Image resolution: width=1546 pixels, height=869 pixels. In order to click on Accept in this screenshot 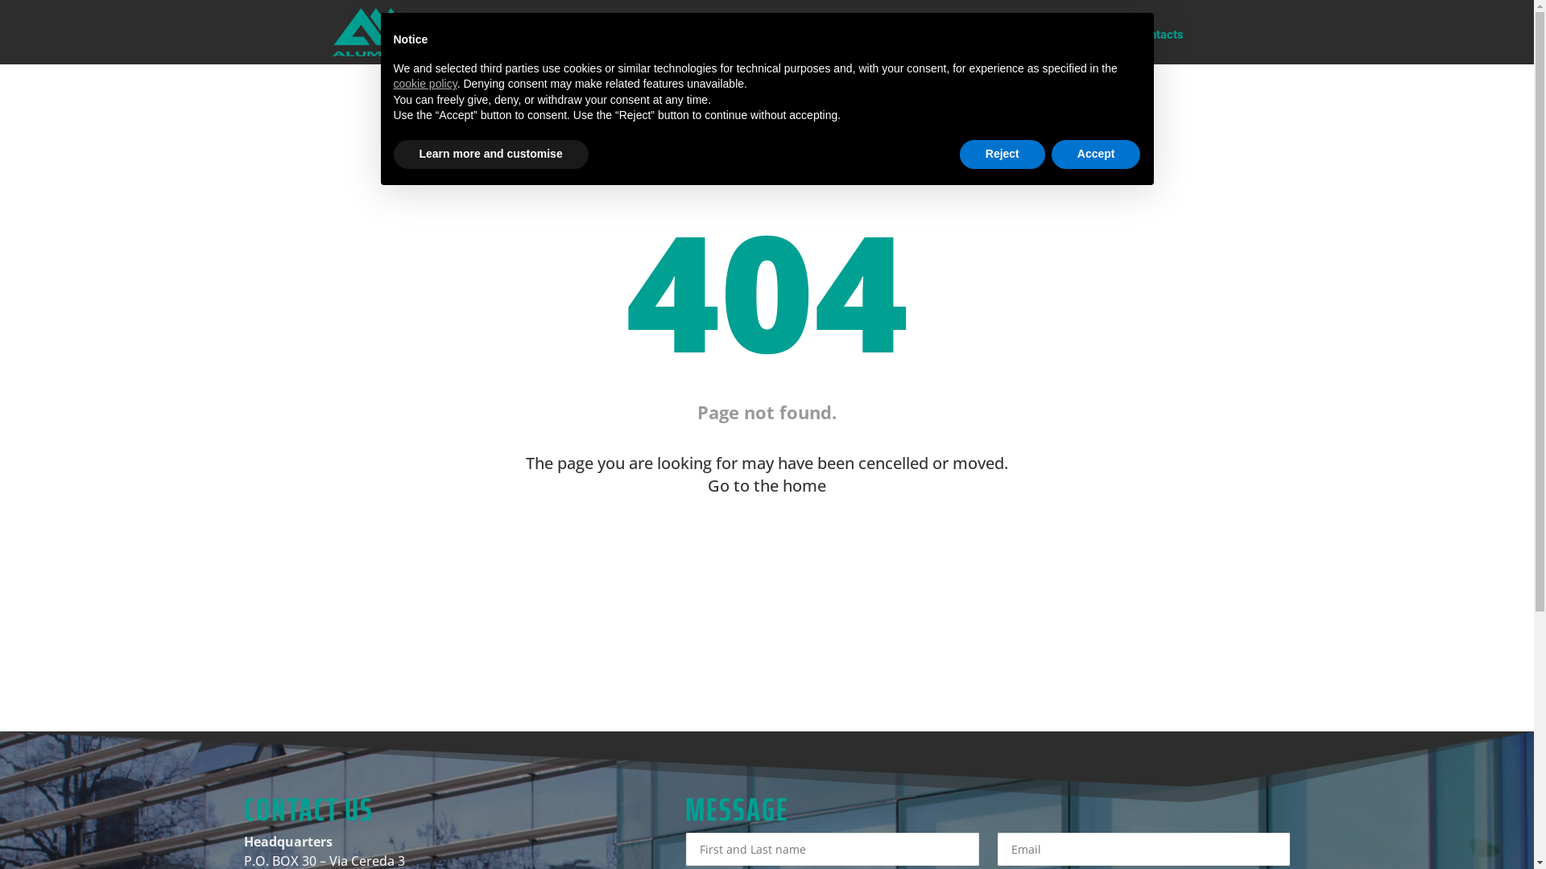, I will do `click(1097, 154)`.